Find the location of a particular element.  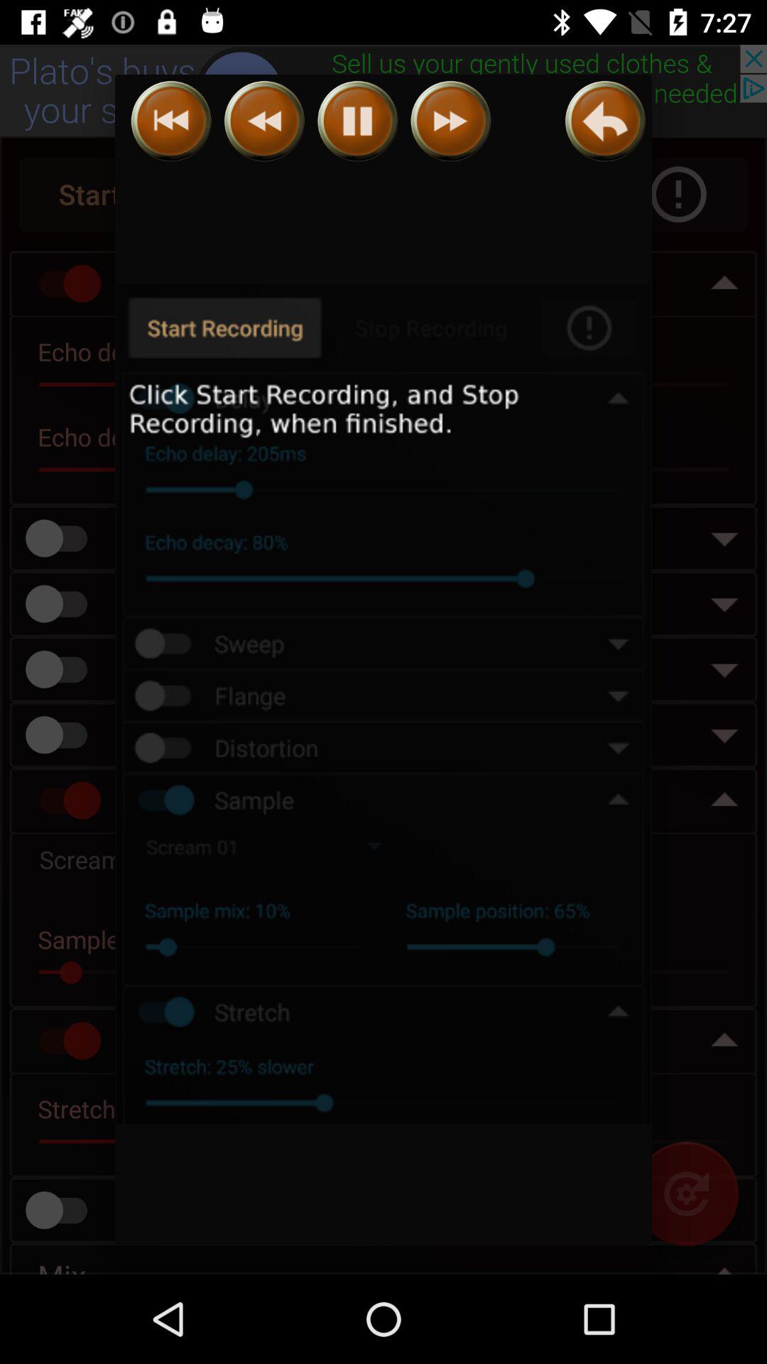

go to back is located at coordinates (605, 121).